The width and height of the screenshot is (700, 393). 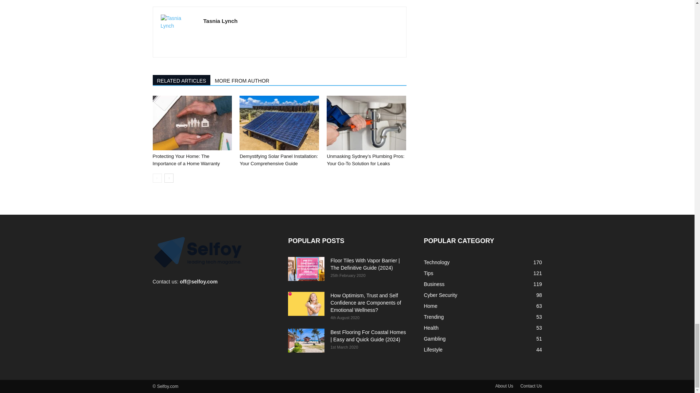 What do you see at coordinates (186, 160) in the screenshot?
I see `Protecting Your Home: The Importance of a Home Warranty` at bounding box center [186, 160].